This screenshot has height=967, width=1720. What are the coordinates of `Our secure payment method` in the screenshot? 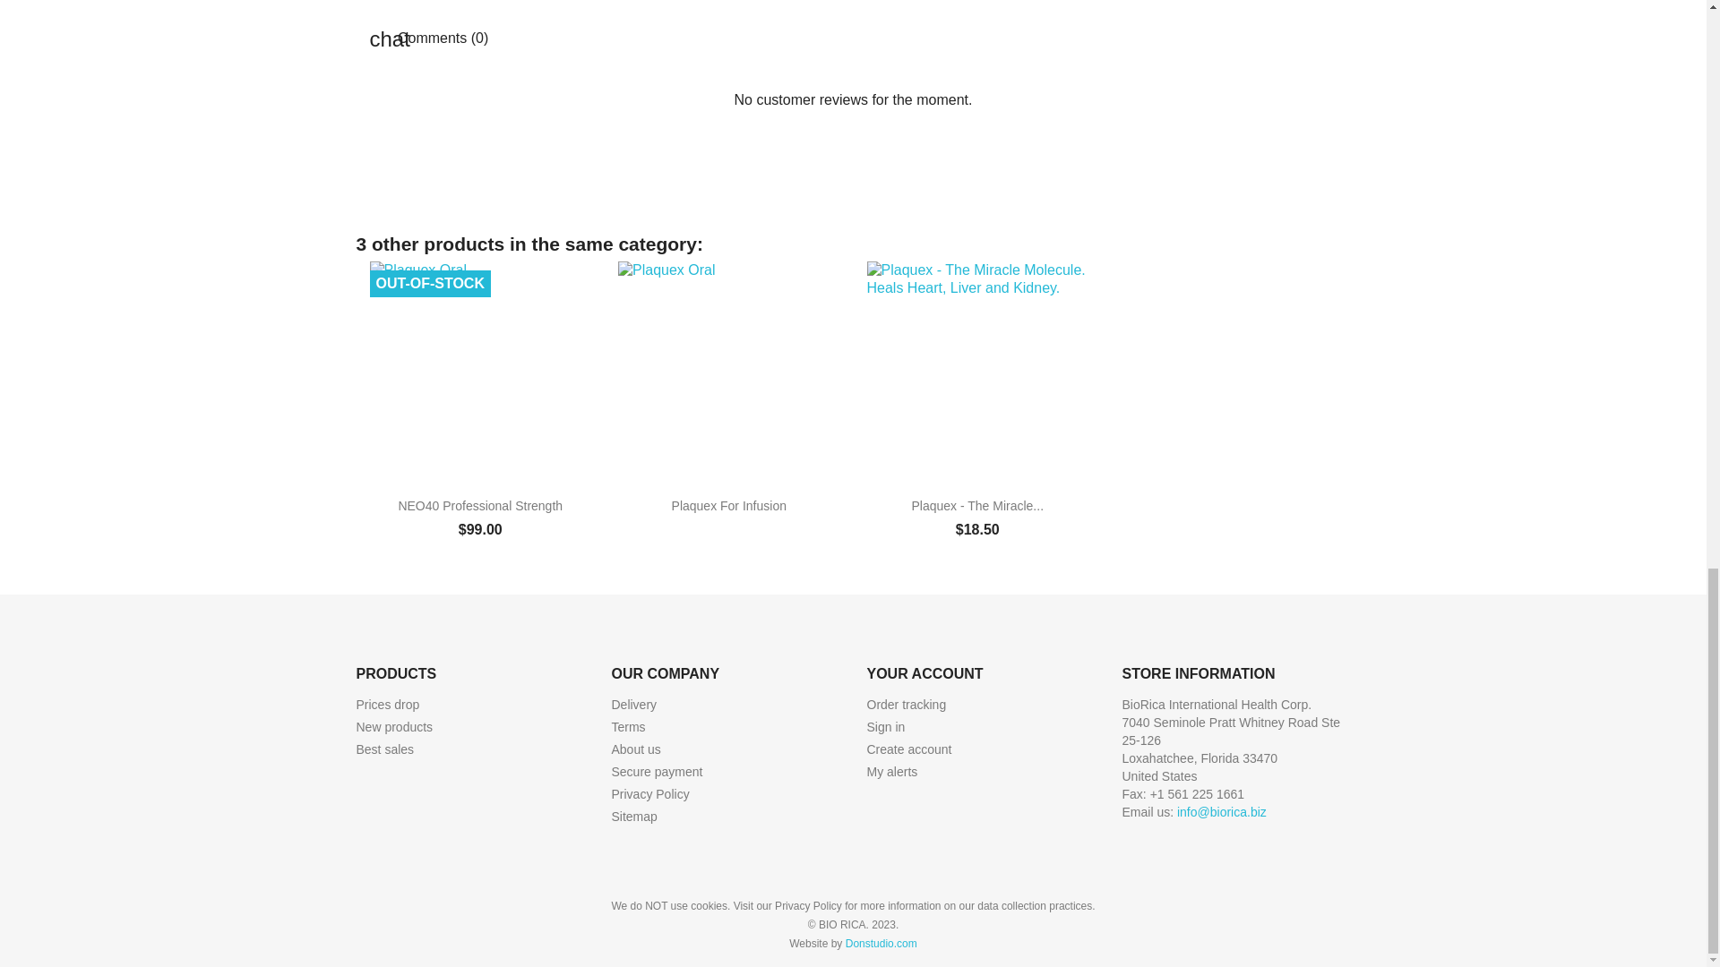 It's located at (656, 772).